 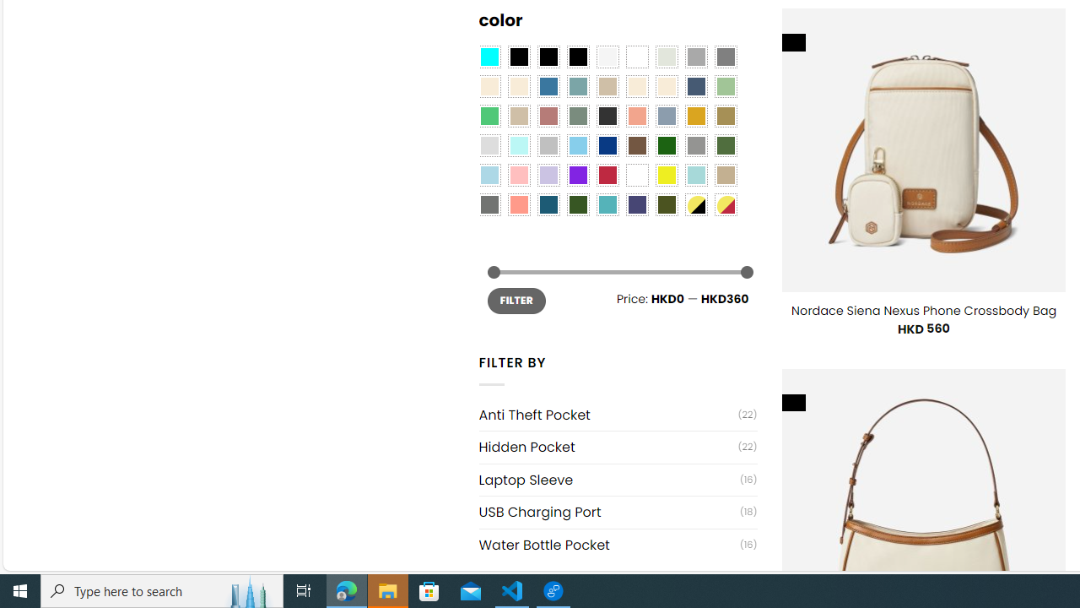 What do you see at coordinates (618, 446) in the screenshot?
I see `Hidden Pocket(22)` at bounding box center [618, 446].